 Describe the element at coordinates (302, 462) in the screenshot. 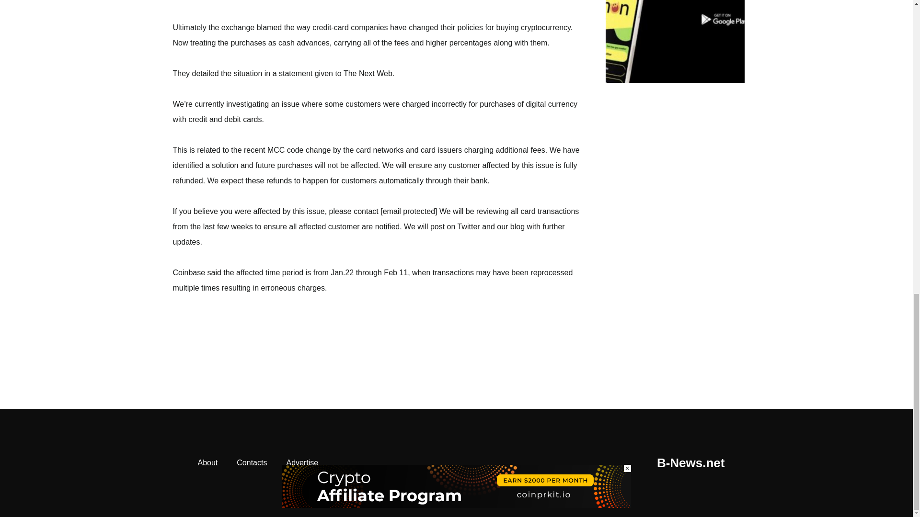

I see `Advertise` at that location.